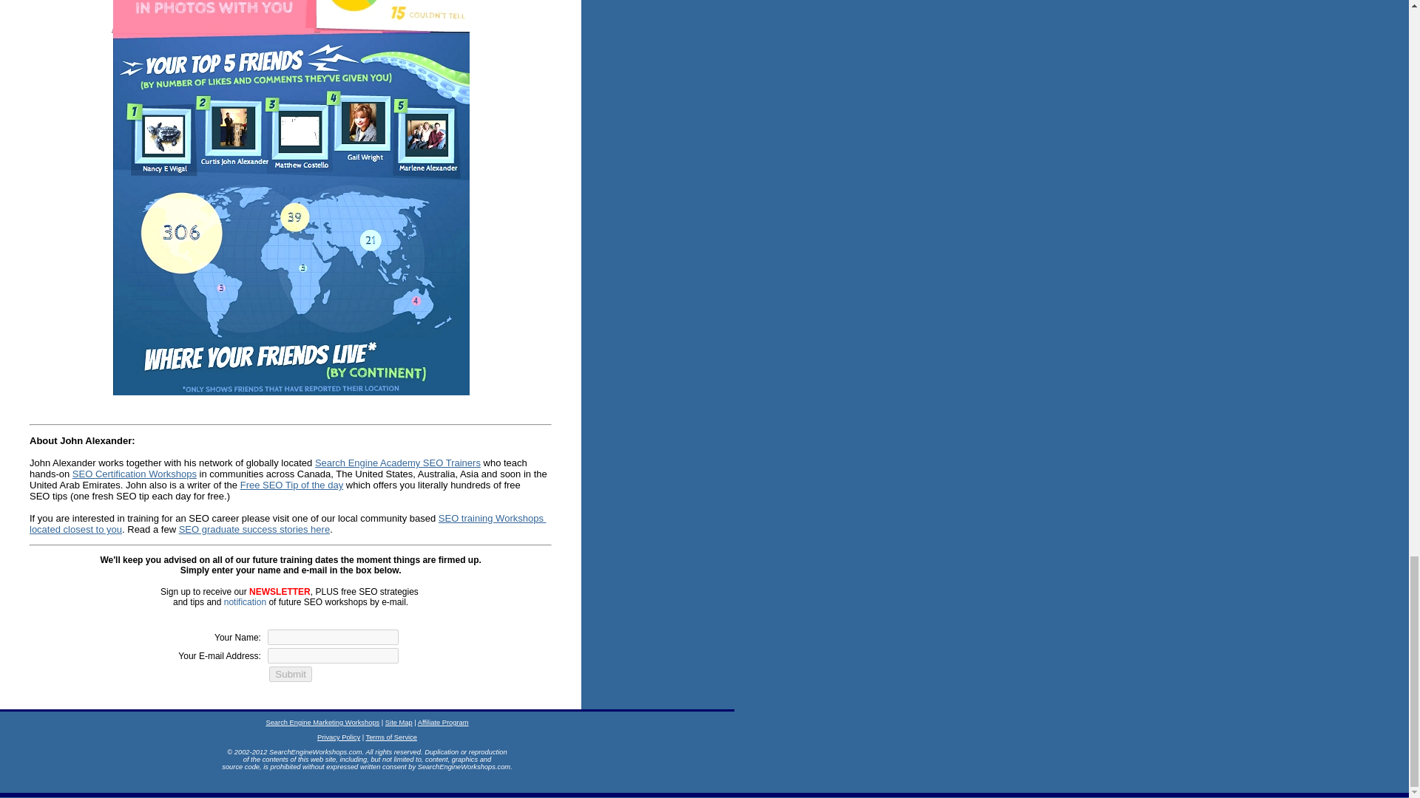 The height and width of the screenshot is (798, 1420). I want to click on Privacy Policy, so click(322, 723).